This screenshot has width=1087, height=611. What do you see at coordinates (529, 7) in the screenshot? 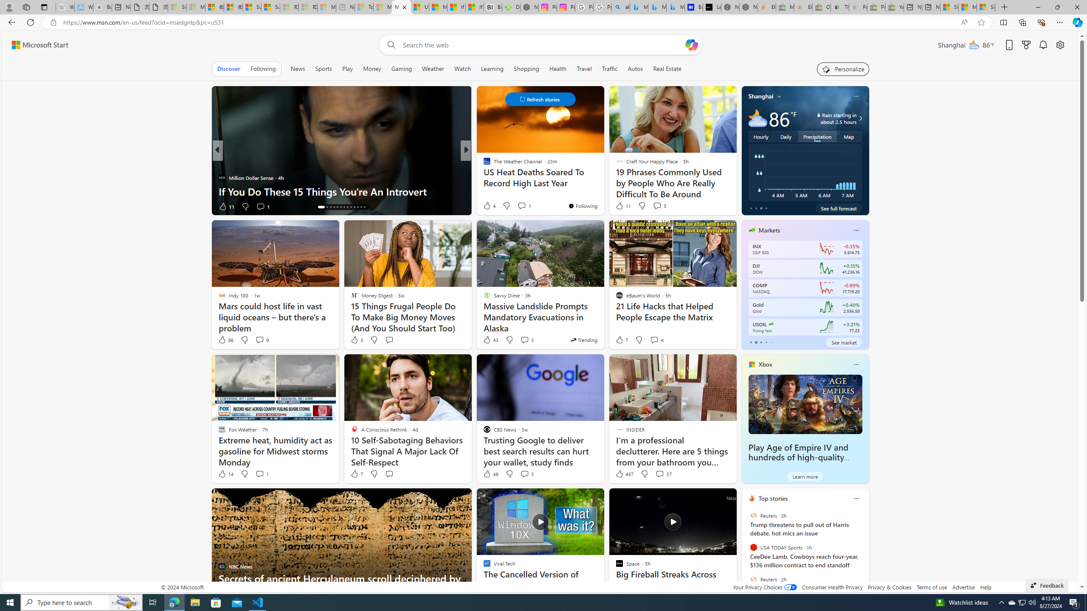
I see `Nordace - Nordace Edin Collection` at bounding box center [529, 7].